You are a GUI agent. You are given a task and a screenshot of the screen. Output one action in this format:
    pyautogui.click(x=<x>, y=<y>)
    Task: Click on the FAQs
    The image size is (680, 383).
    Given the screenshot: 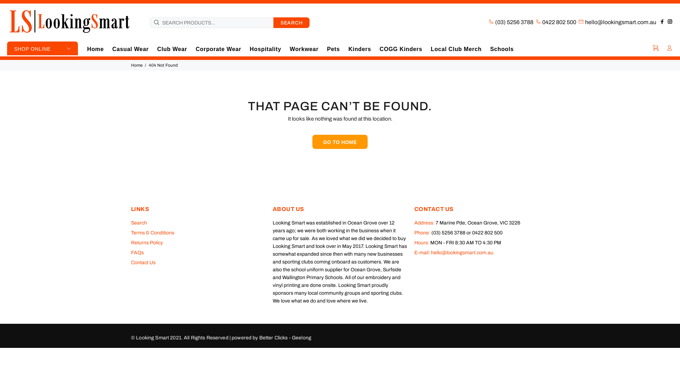 What is the action you would take?
    pyautogui.click(x=137, y=253)
    